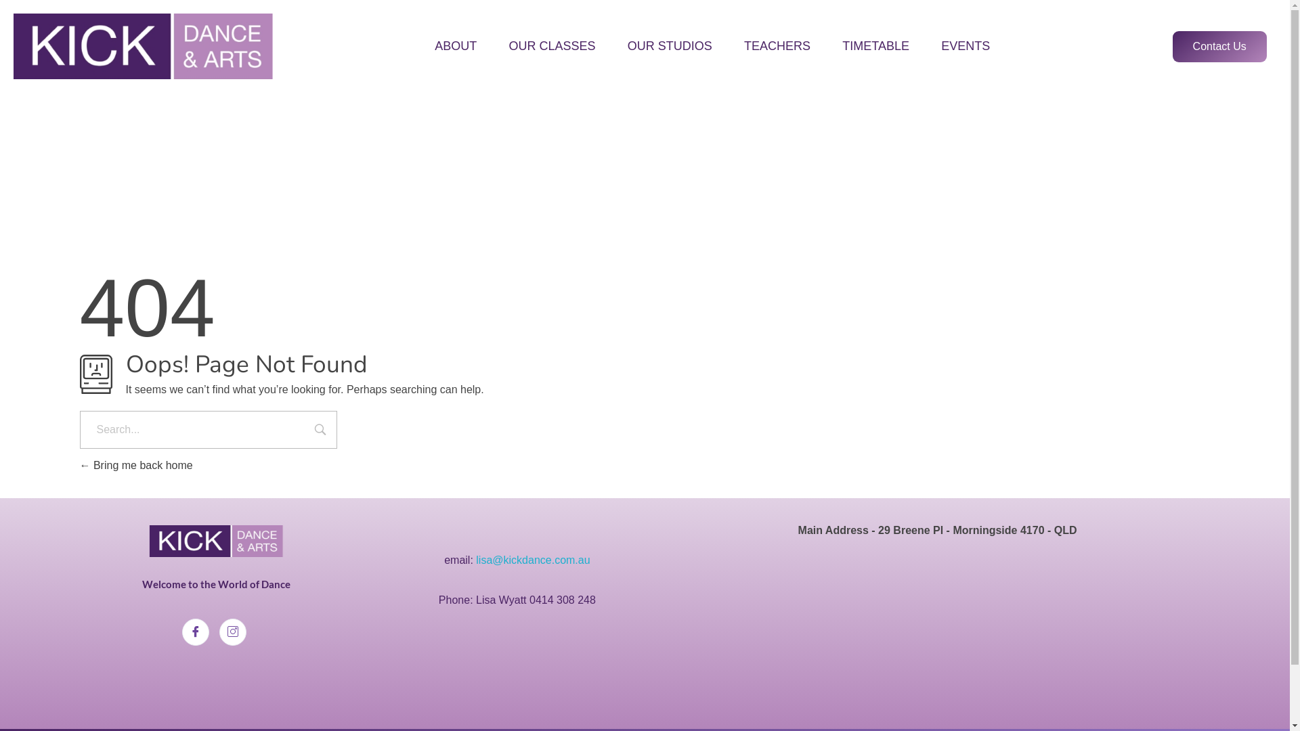  I want to click on Bring me back home, so click(137, 466).